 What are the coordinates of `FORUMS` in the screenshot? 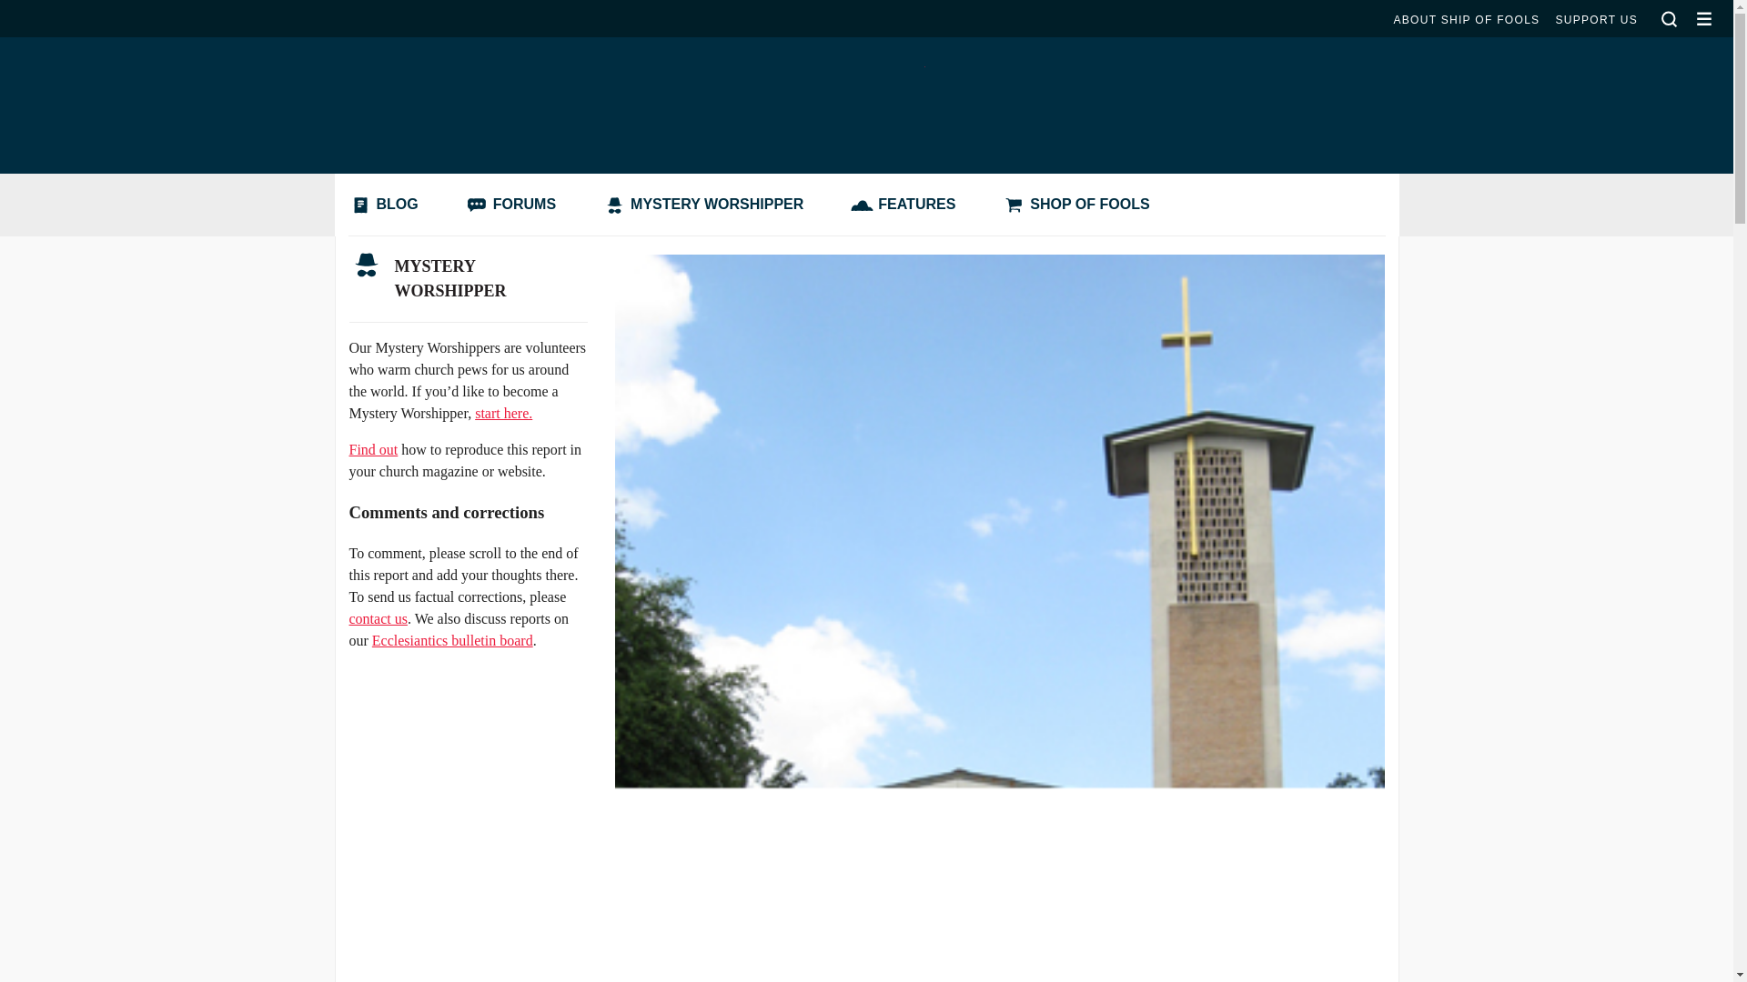 It's located at (515, 205).